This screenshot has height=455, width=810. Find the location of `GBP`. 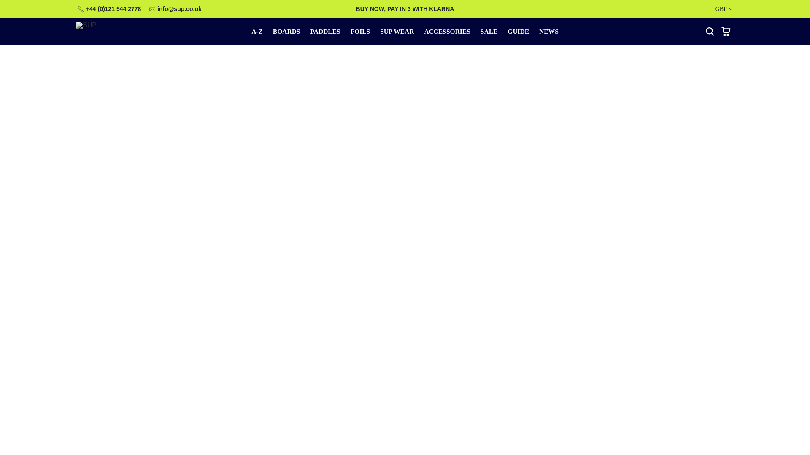

GBP is located at coordinates (724, 9).